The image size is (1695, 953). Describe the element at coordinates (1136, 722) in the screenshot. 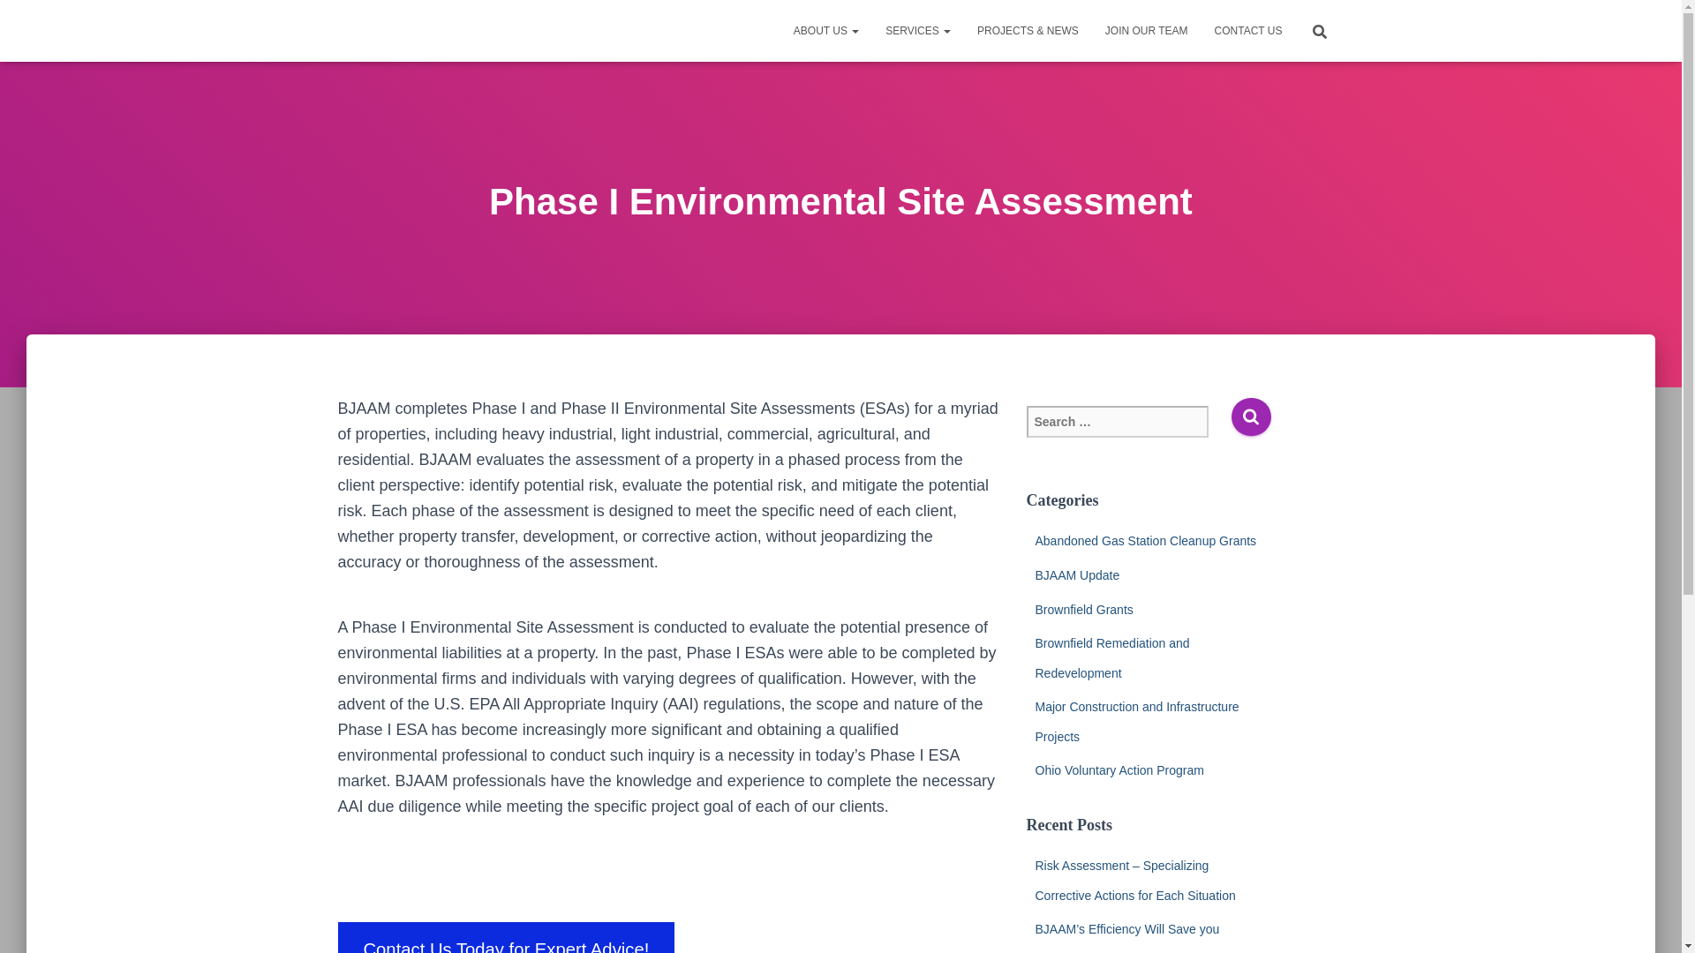

I see `Major Construction and Infrastructure Projects` at that location.